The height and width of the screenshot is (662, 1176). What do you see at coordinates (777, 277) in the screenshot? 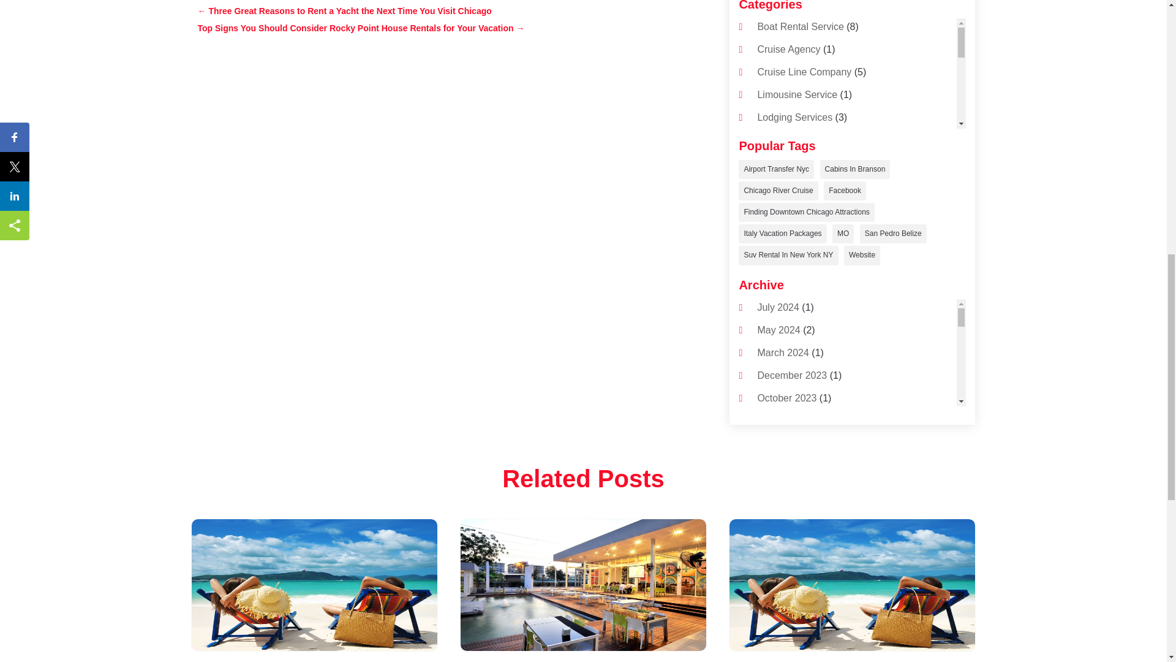
I see `Travelers` at bounding box center [777, 277].